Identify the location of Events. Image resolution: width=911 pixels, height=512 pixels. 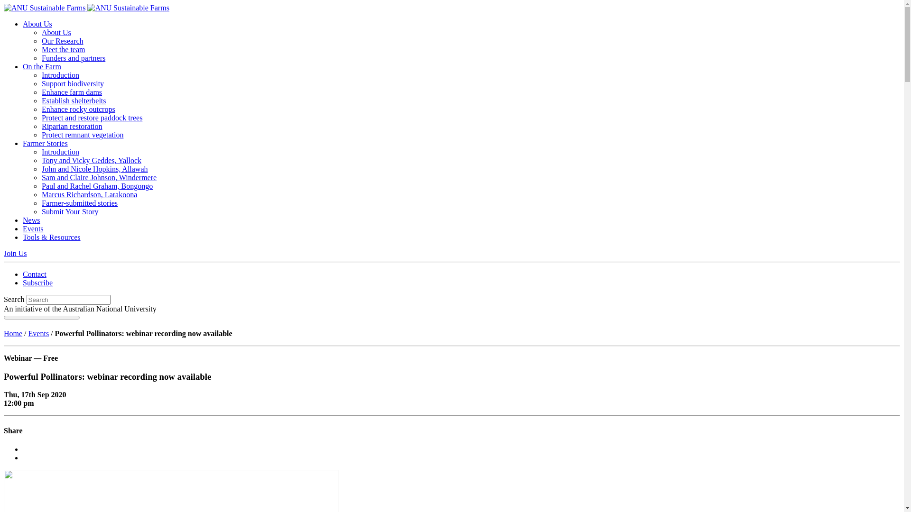
(33, 229).